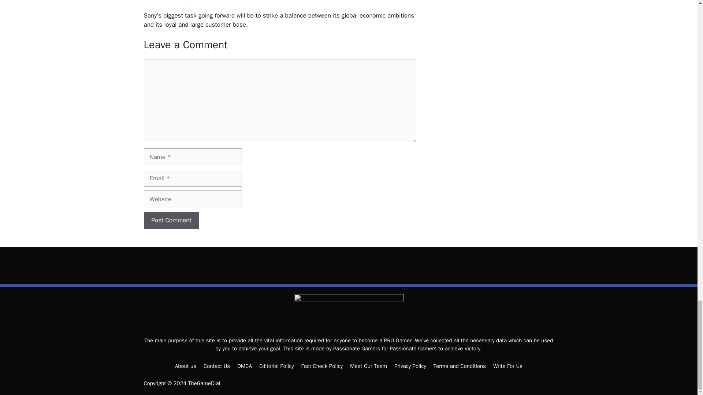  I want to click on About us, so click(185, 366).